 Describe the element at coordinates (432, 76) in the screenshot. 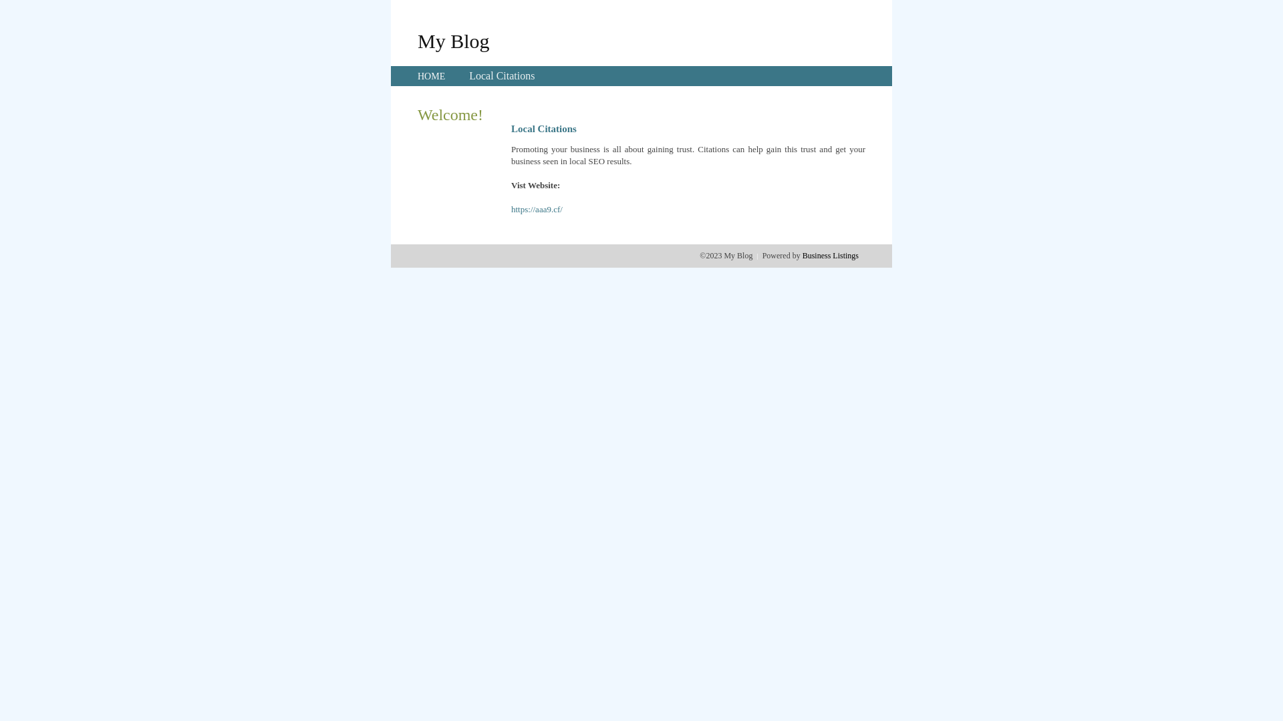

I see `HOME` at that location.